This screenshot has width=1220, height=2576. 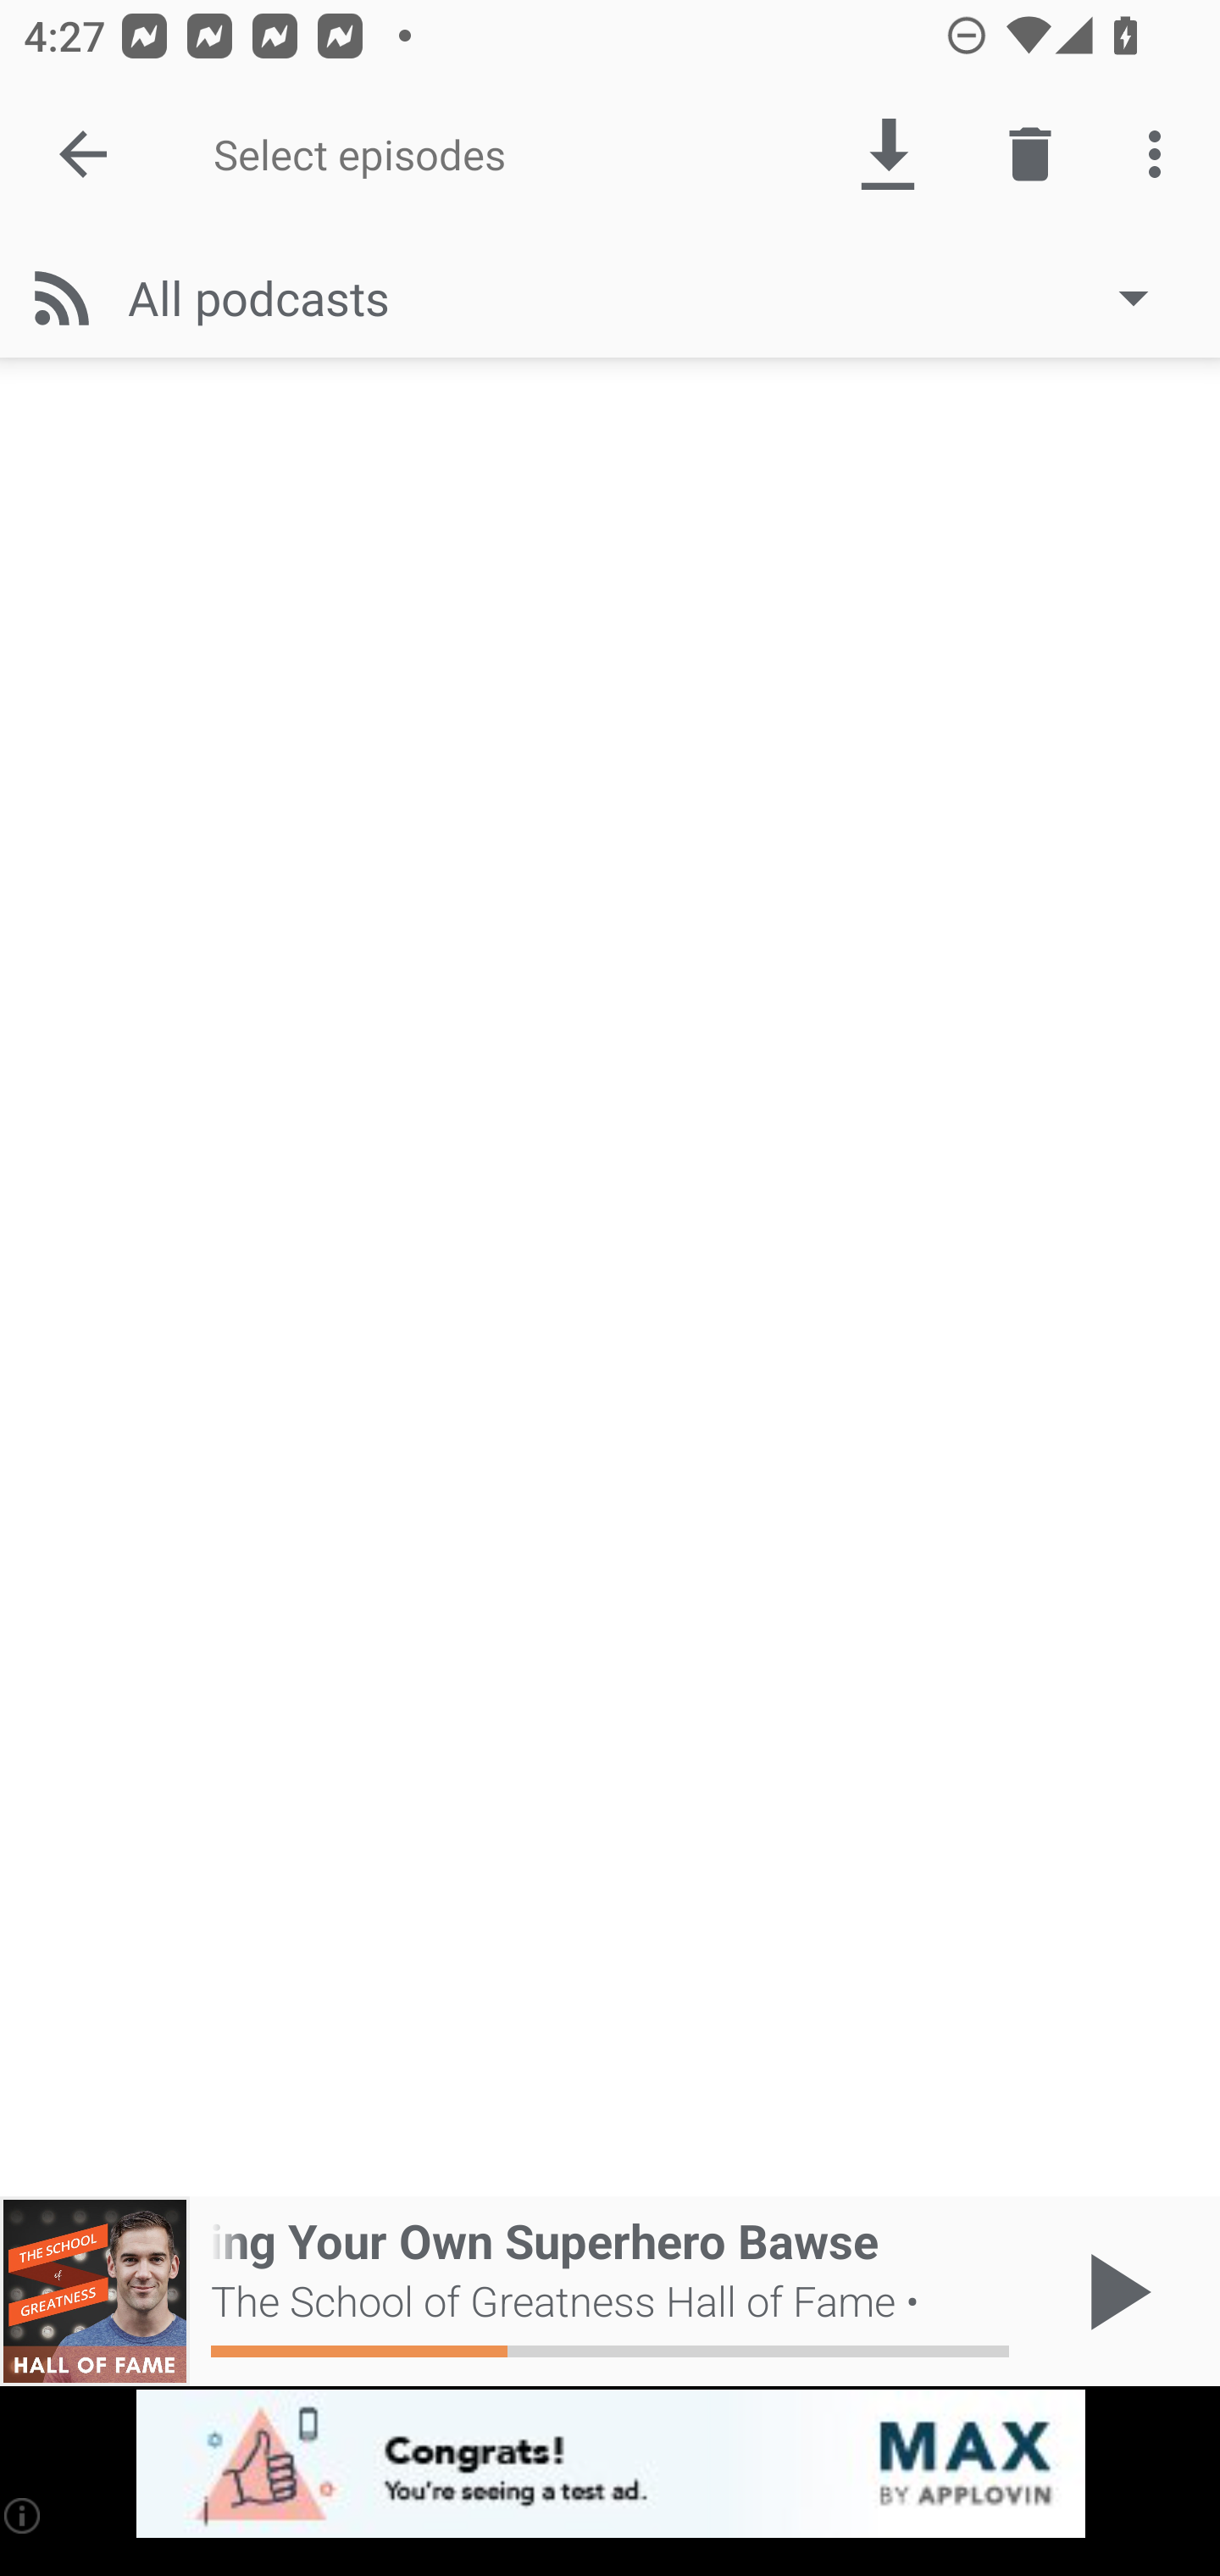 What do you see at coordinates (887, 154) in the screenshot?
I see `Download` at bounding box center [887, 154].